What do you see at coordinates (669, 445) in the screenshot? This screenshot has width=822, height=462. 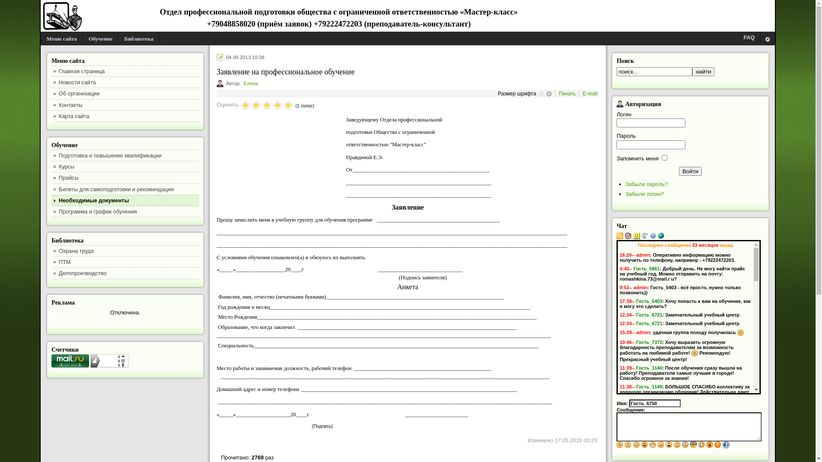 I see `:O` at bounding box center [669, 445].